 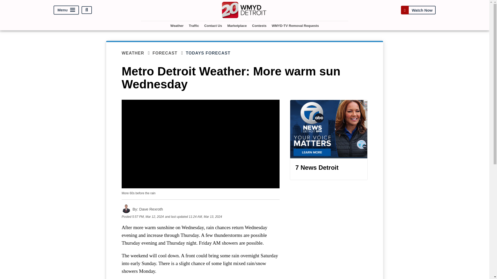 What do you see at coordinates (418, 10) in the screenshot?
I see `Watch Now` at bounding box center [418, 10].